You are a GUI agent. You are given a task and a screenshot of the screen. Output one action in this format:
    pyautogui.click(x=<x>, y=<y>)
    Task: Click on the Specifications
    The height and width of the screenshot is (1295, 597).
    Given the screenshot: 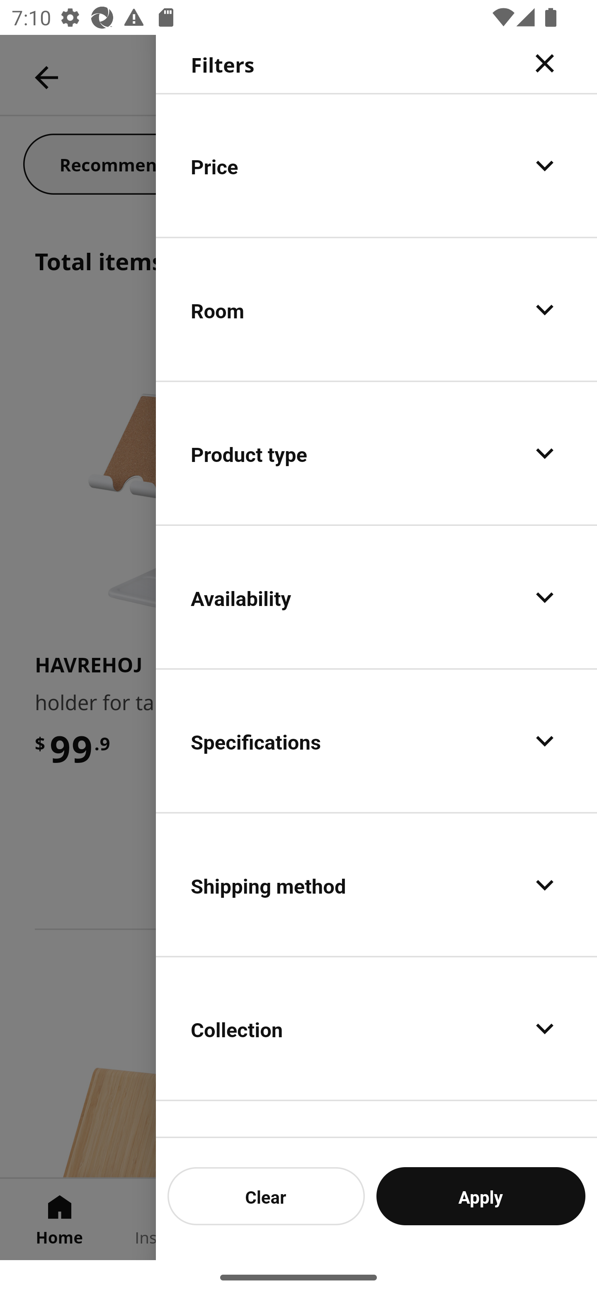 What is the action you would take?
    pyautogui.click(x=376, y=740)
    